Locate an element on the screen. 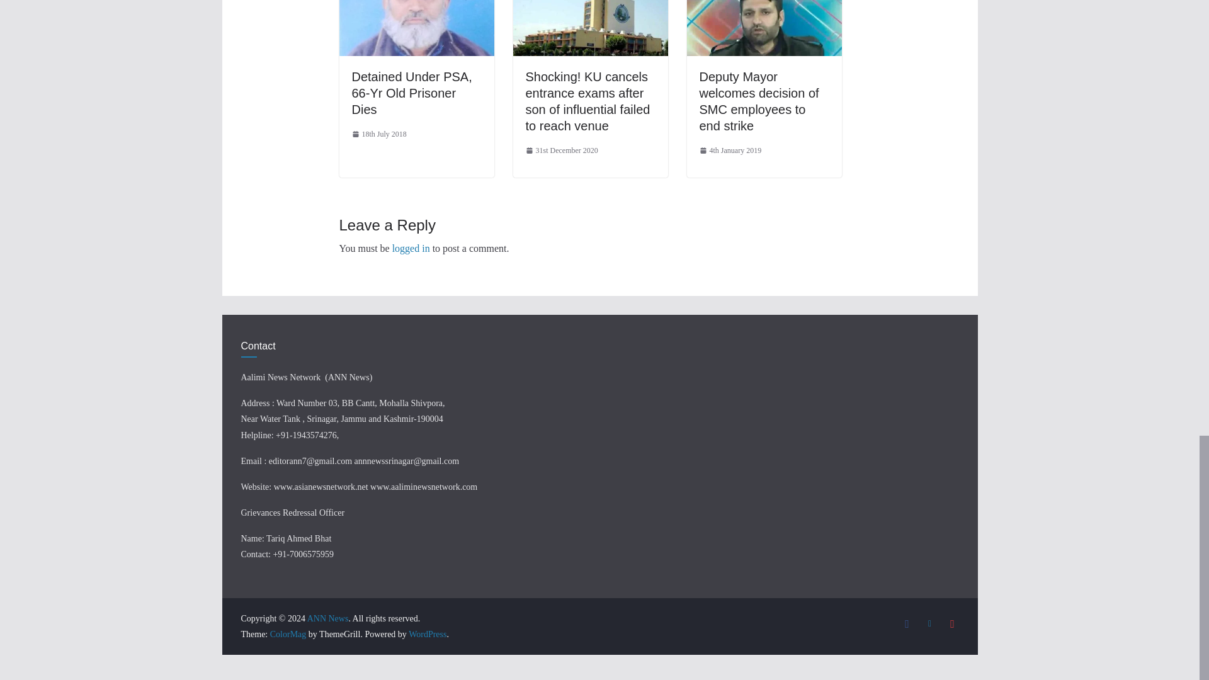 This screenshot has height=680, width=1209. Detained Under PSA, 66-Yr Old Prisoner Dies is located at coordinates (411, 93).